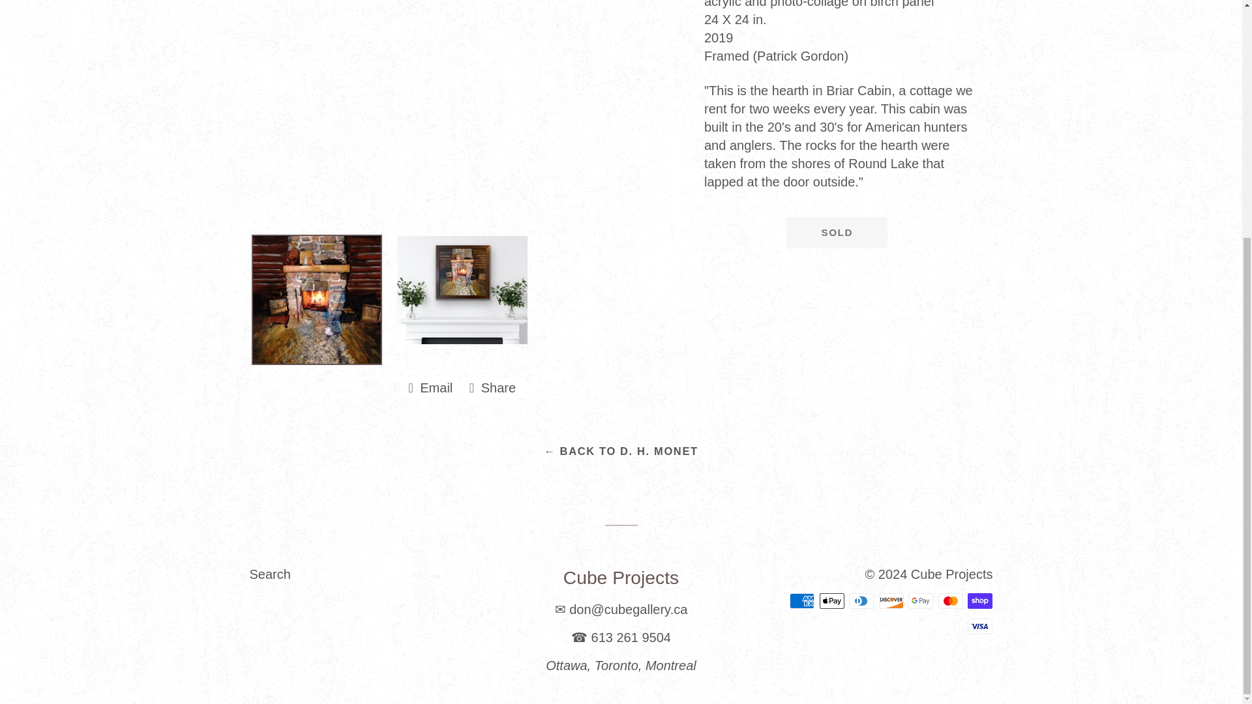 Image resolution: width=1252 pixels, height=704 pixels. Describe the element at coordinates (430, 387) in the screenshot. I see `Apple Pay` at that location.